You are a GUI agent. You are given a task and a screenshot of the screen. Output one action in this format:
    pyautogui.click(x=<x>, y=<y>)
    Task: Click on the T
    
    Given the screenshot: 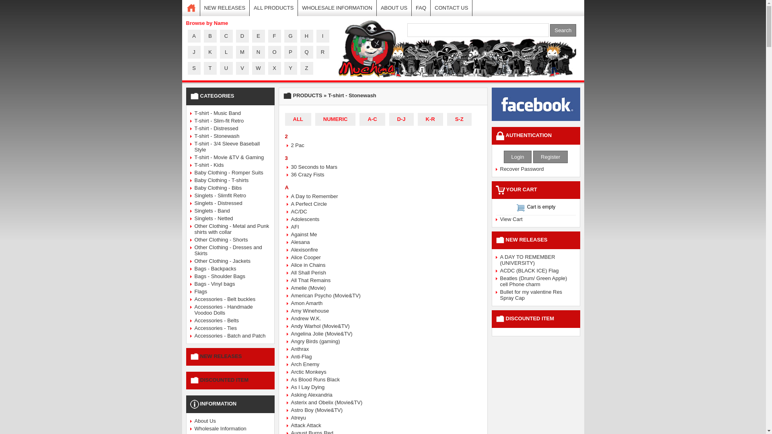 What is the action you would take?
    pyautogui.click(x=210, y=68)
    